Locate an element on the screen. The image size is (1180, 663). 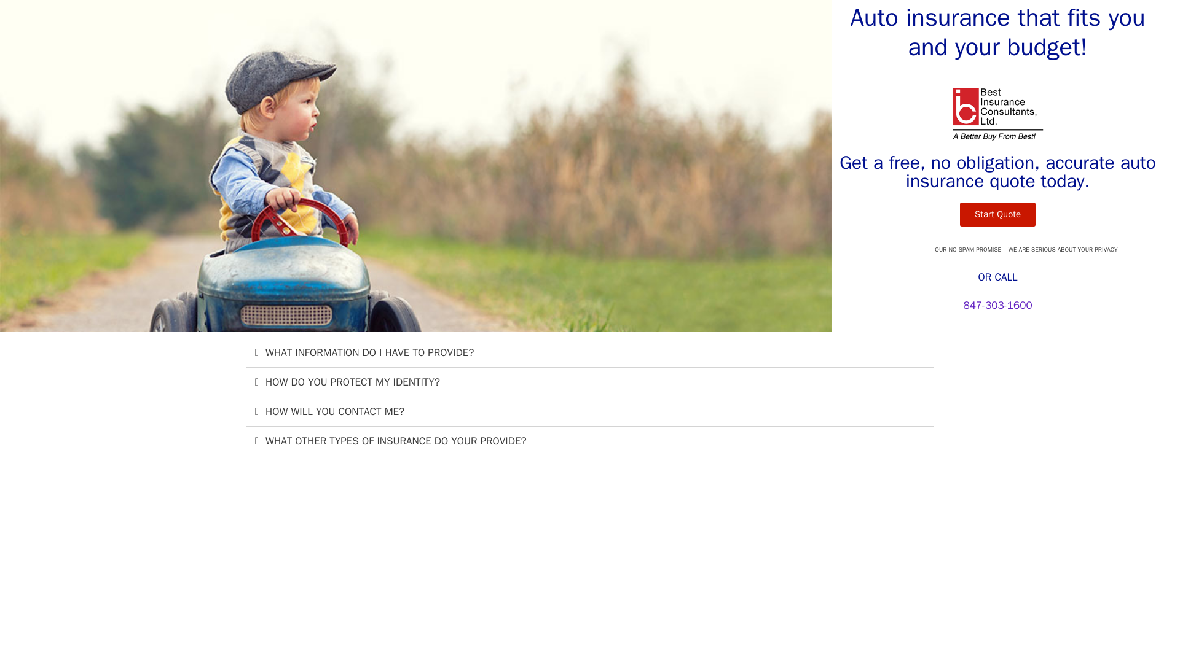
WHAT OTHER TYPES OF INSURANCE DO YOUR PROVIDE? is located at coordinates (396, 441).